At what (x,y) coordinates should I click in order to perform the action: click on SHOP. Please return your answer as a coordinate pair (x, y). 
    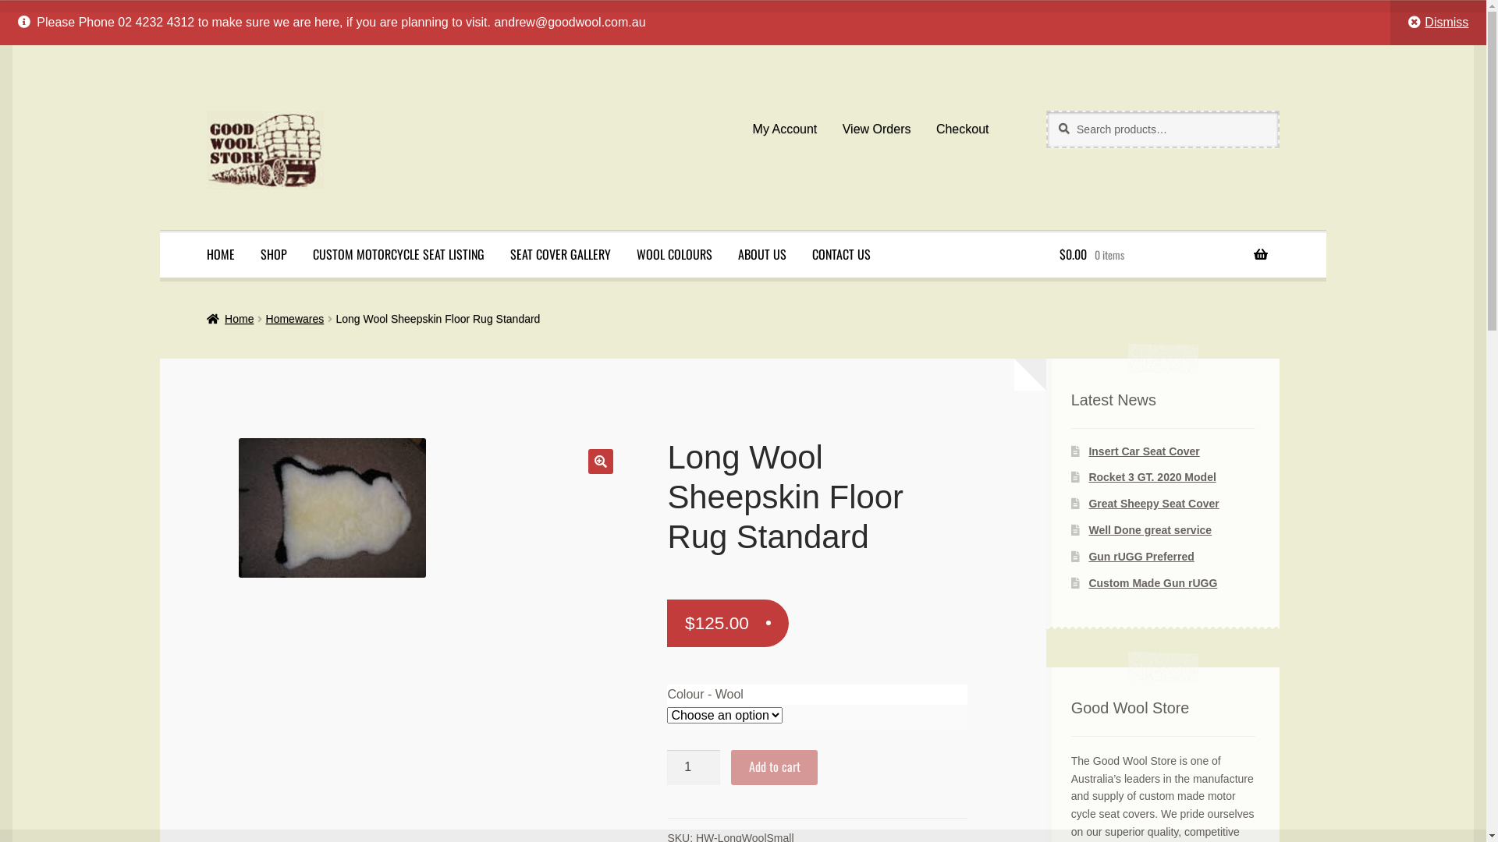
    Looking at the image, I should click on (274, 255).